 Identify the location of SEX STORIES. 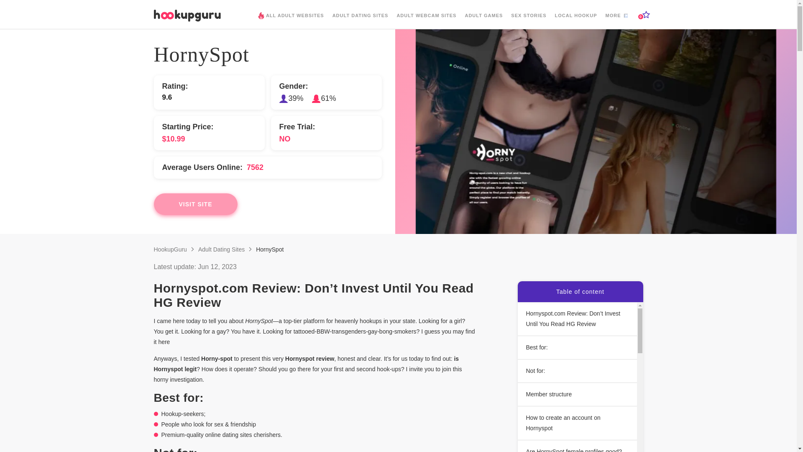
(528, 21).